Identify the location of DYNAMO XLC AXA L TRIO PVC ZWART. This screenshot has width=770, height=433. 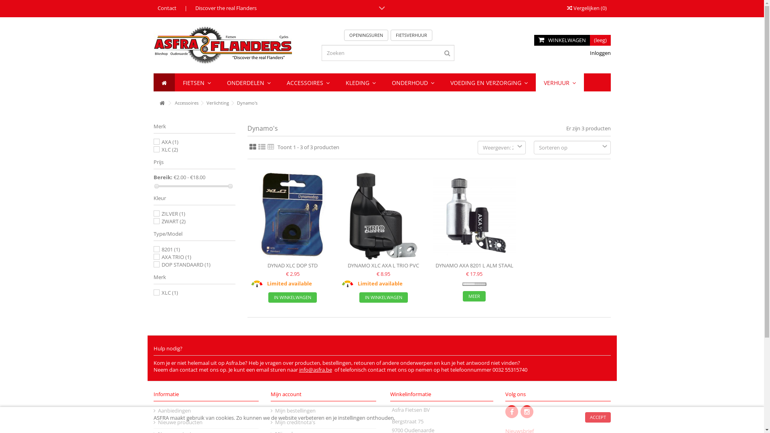
(383, 269).